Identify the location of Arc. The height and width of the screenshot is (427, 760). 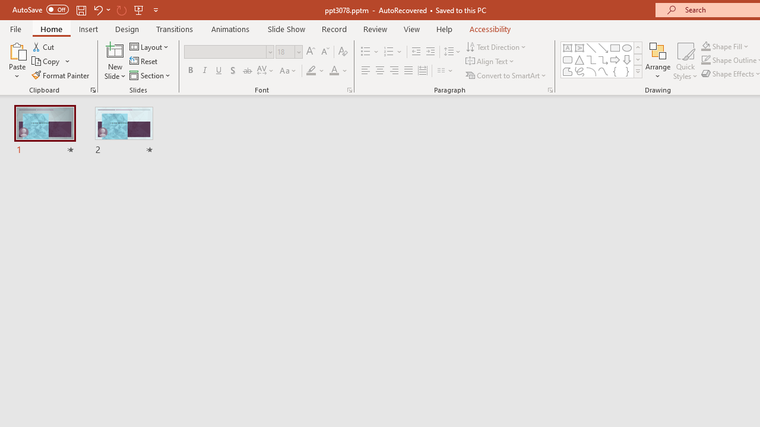
(591, 71).